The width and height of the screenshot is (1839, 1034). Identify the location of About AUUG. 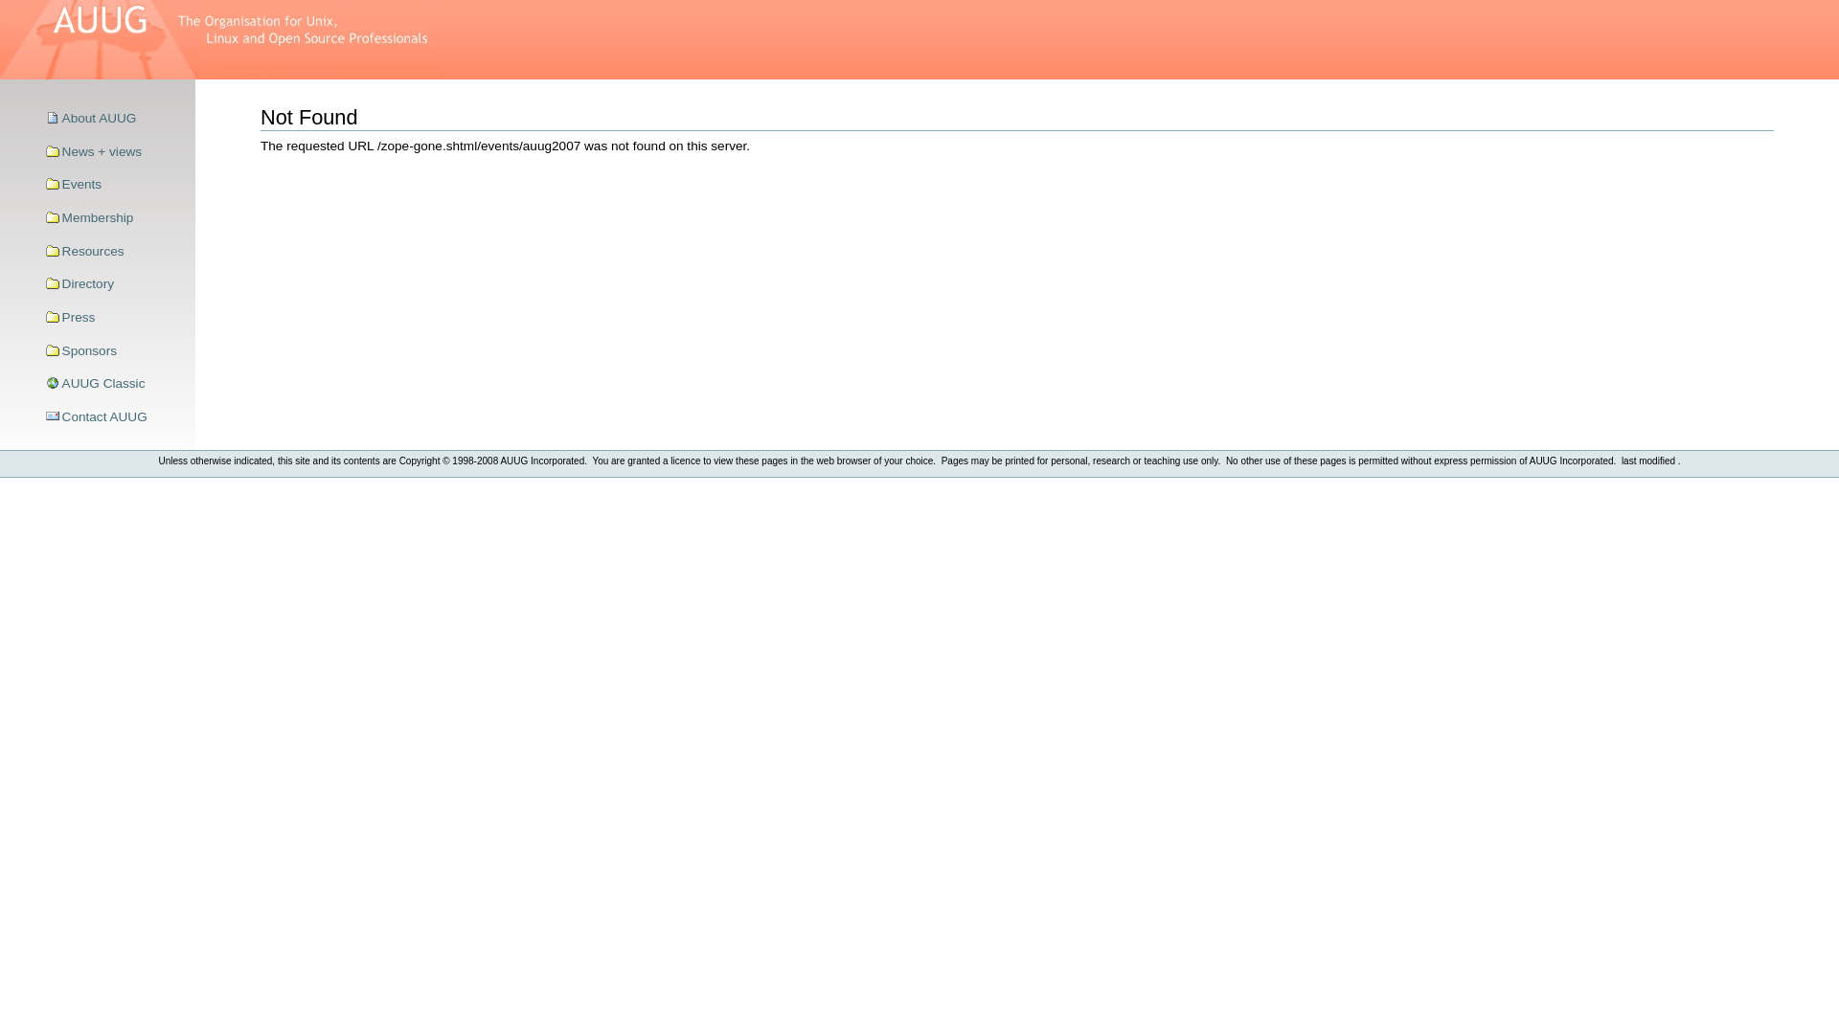
(114, 119).